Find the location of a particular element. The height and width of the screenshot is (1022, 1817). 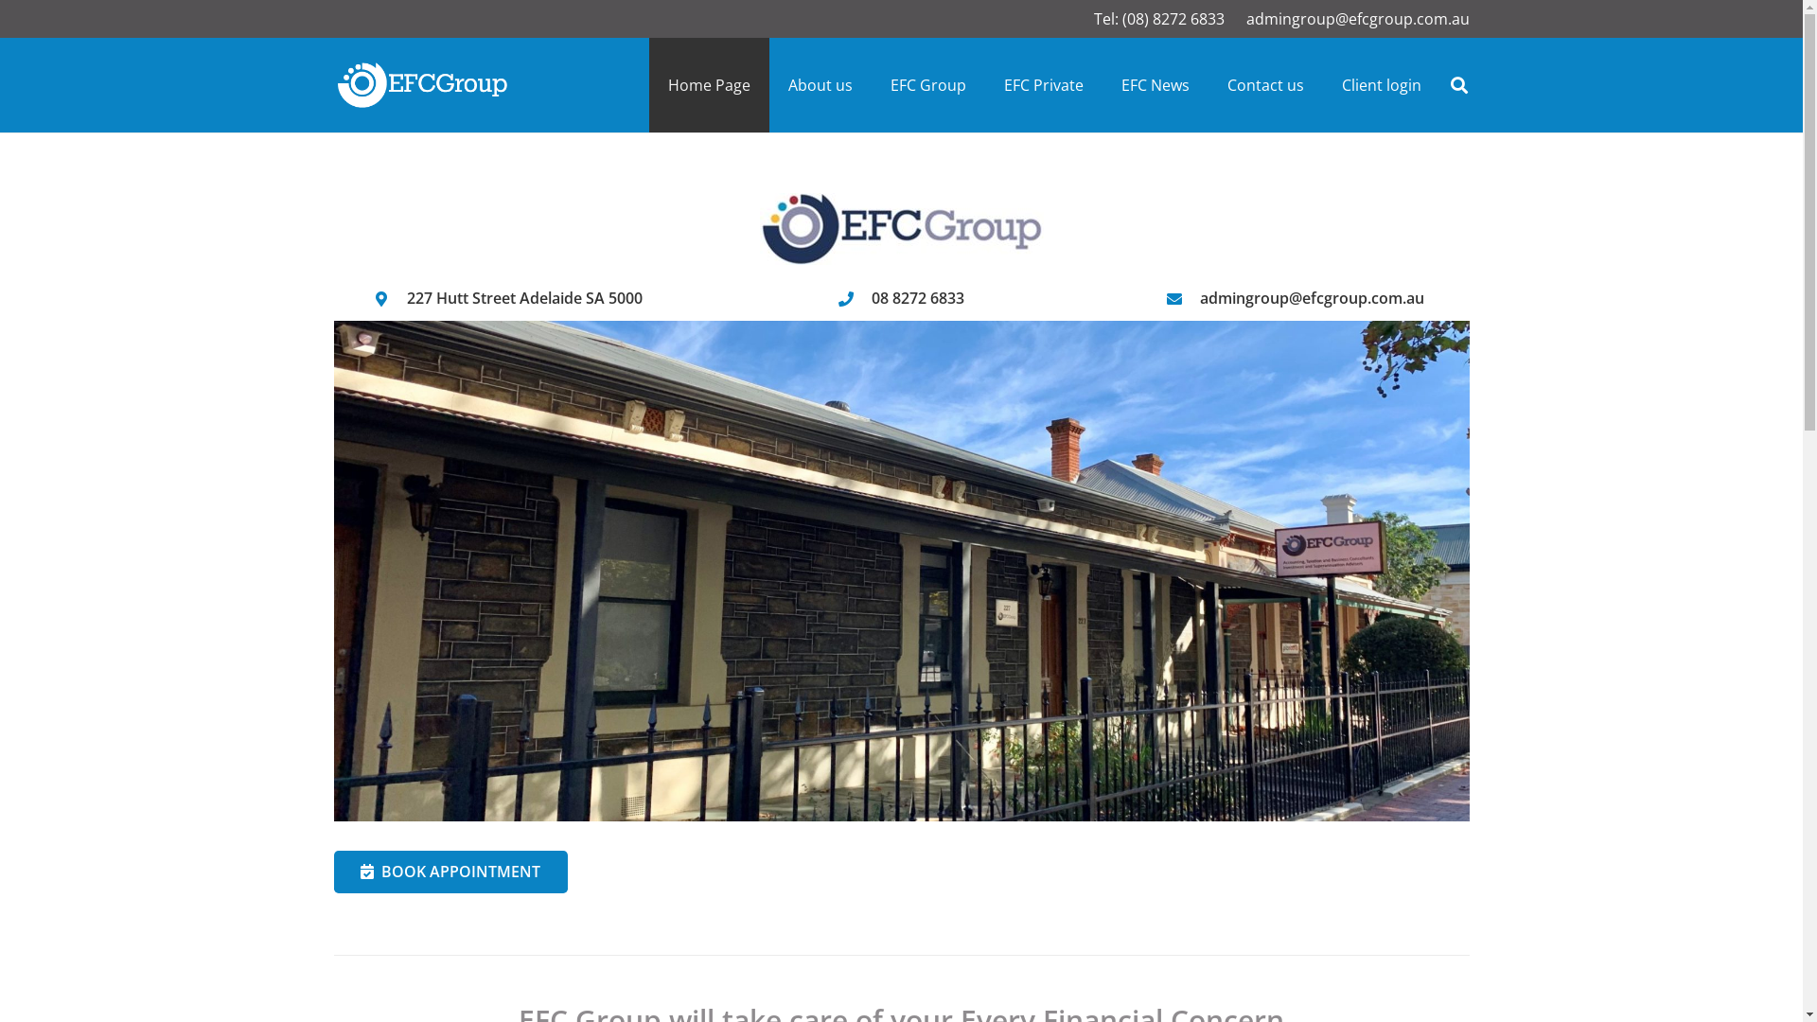

EFC Private is located at coordinates (1044, 85).